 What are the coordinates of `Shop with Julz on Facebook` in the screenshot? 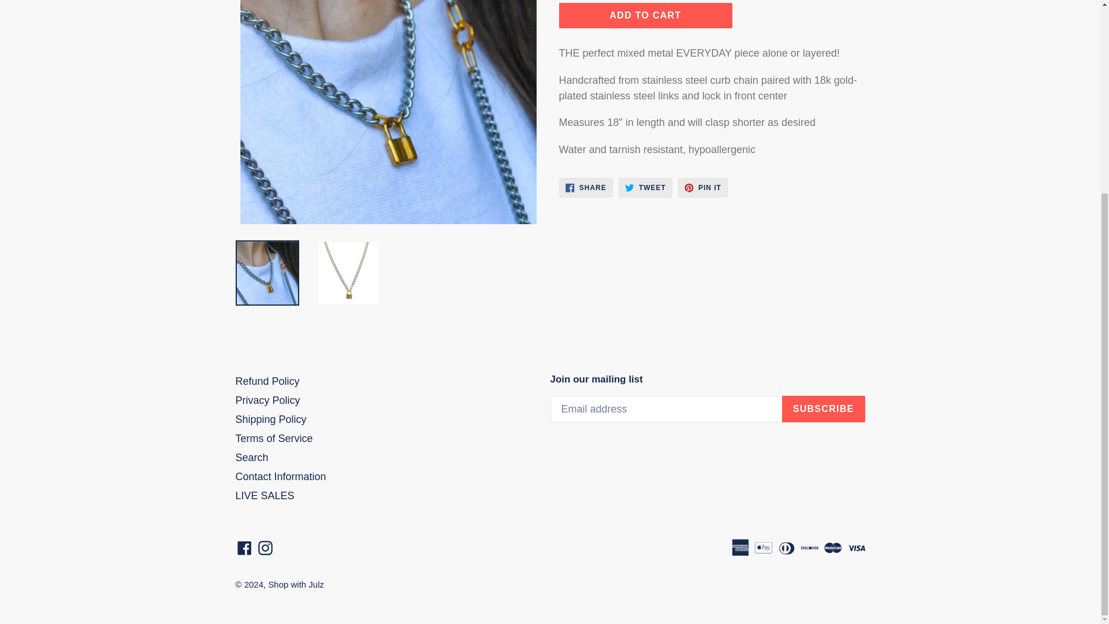 It's located at (244, 548).